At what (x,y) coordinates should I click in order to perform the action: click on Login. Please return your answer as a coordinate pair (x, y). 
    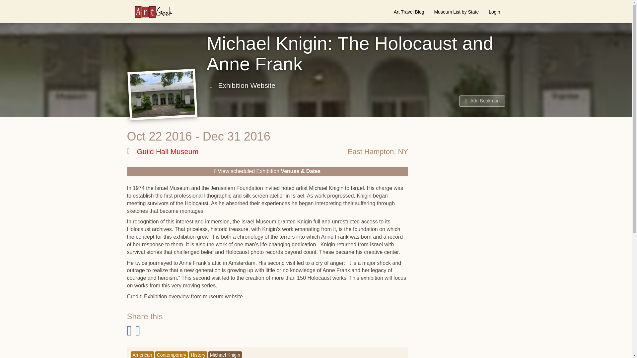
    Looking at the image, I should click on (494, 12).